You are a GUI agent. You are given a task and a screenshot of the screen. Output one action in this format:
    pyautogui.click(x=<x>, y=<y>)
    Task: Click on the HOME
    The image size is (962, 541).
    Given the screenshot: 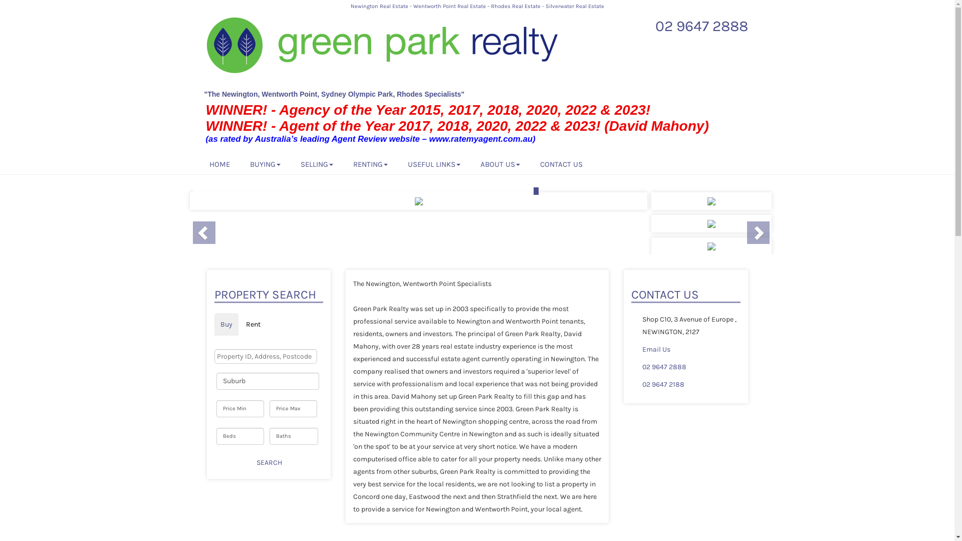 What is the action you would take?
    pyautogui.click(x=219, y=164)
    